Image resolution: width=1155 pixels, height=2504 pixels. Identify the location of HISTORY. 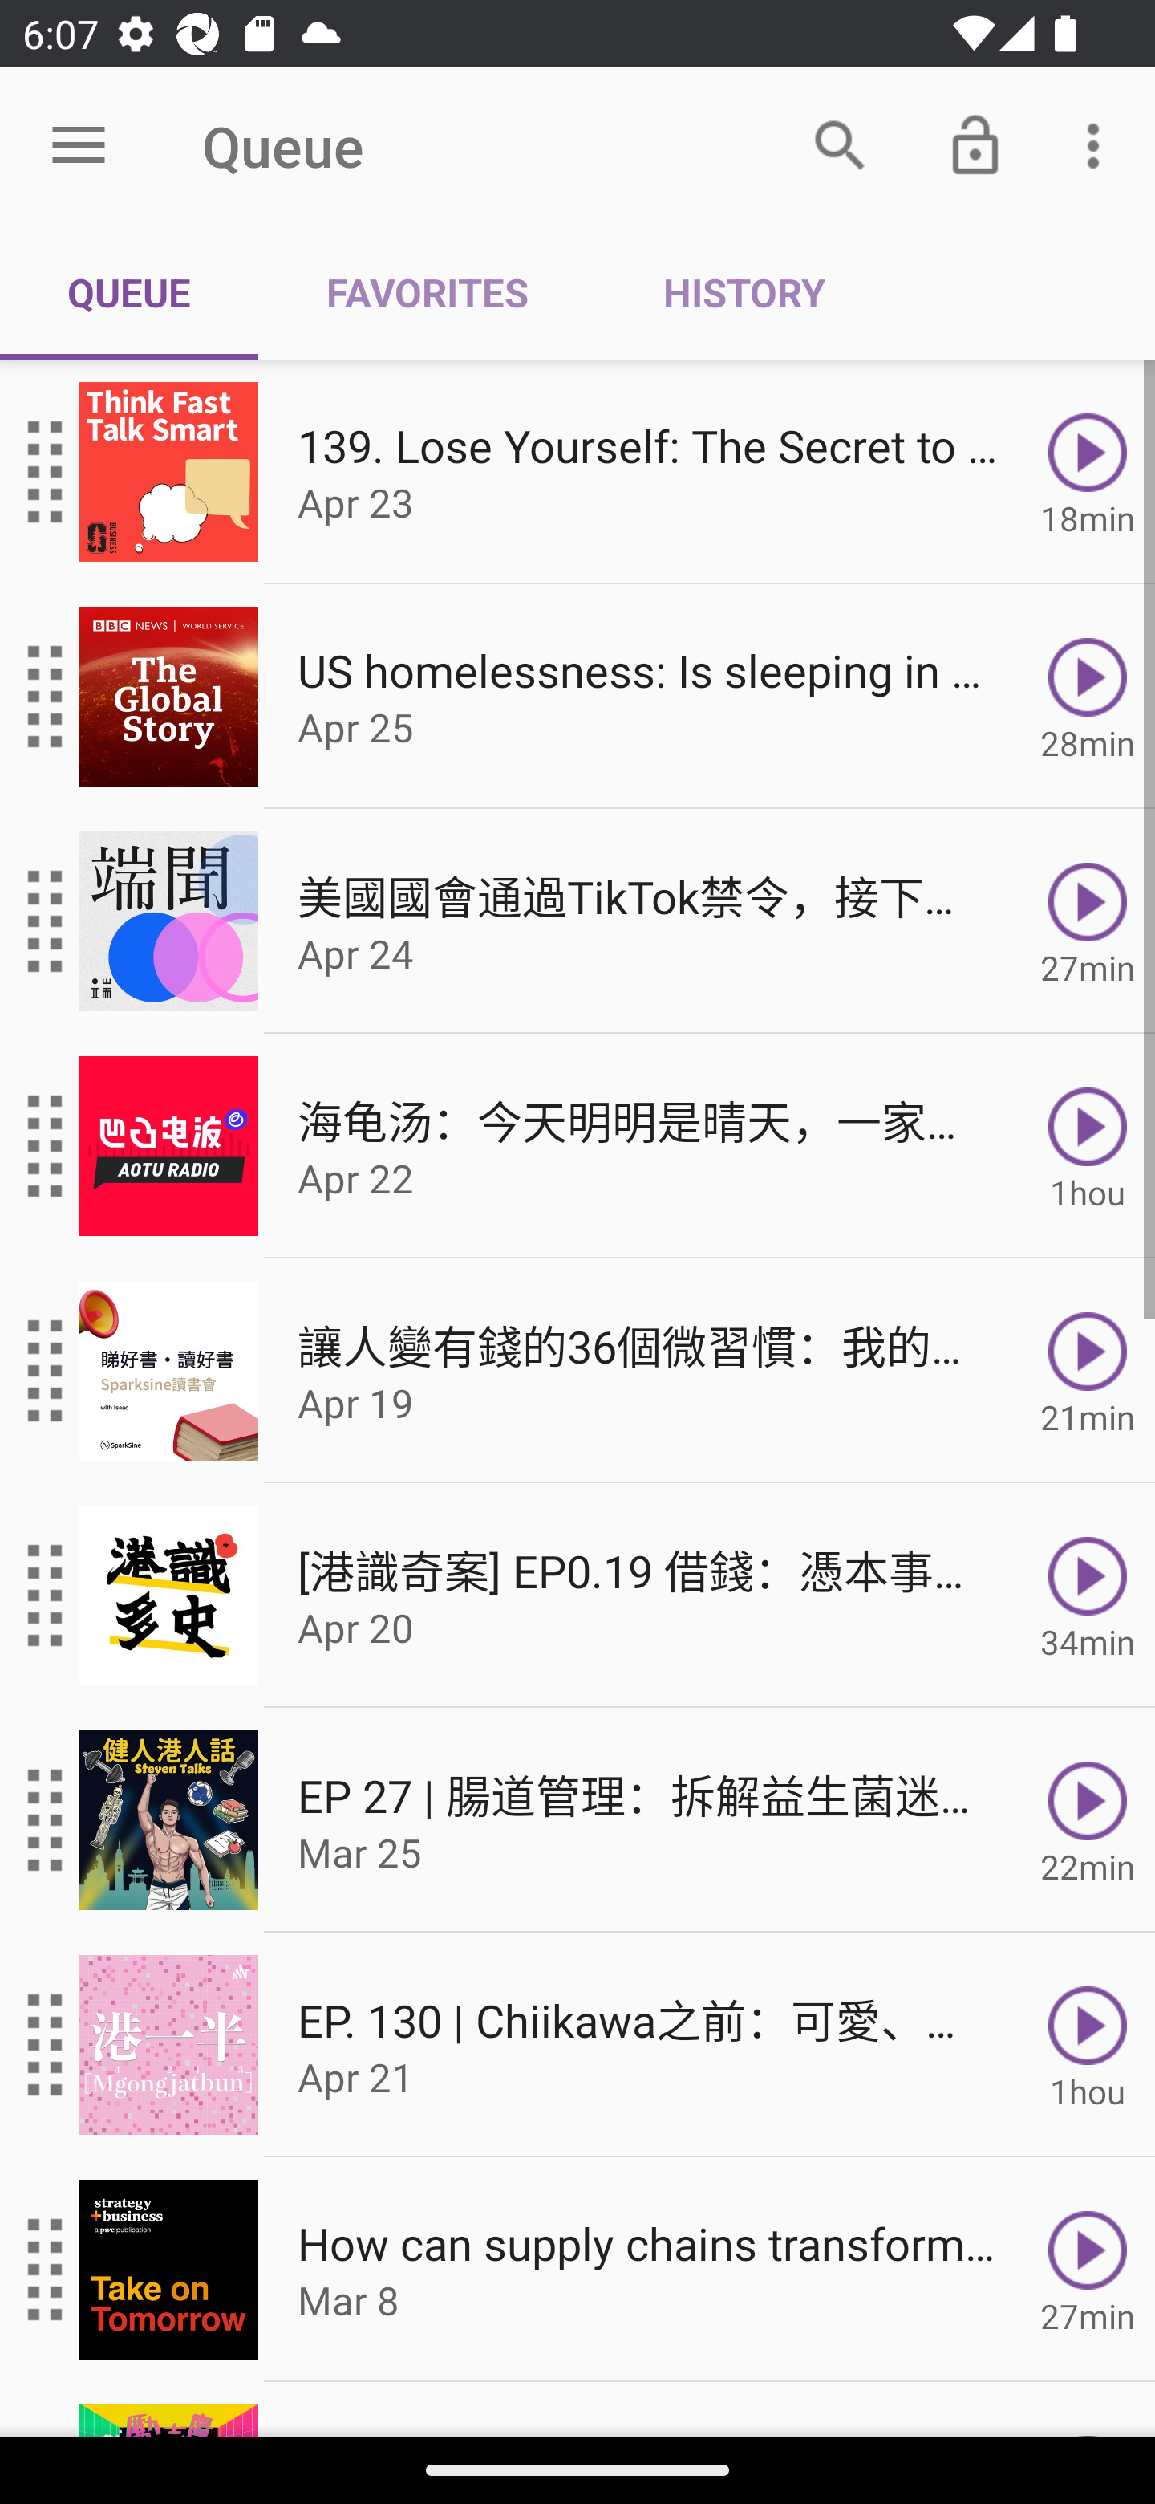
(744, 292).